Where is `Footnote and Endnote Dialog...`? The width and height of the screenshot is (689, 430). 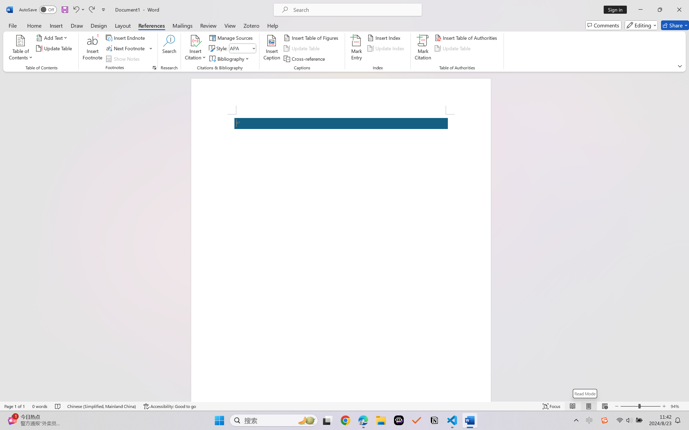
Footnote and Endnote Dialog... is located at coordinates (154, 68).